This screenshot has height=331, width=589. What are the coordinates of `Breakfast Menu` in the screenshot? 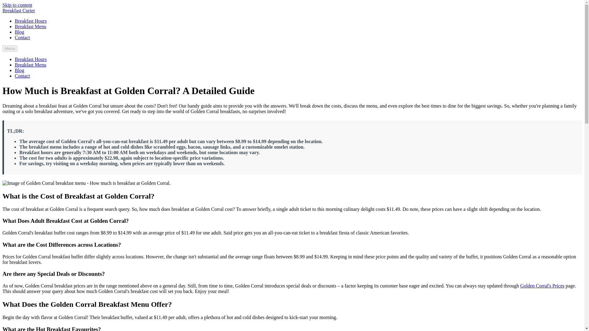 It's located at (31, 26).